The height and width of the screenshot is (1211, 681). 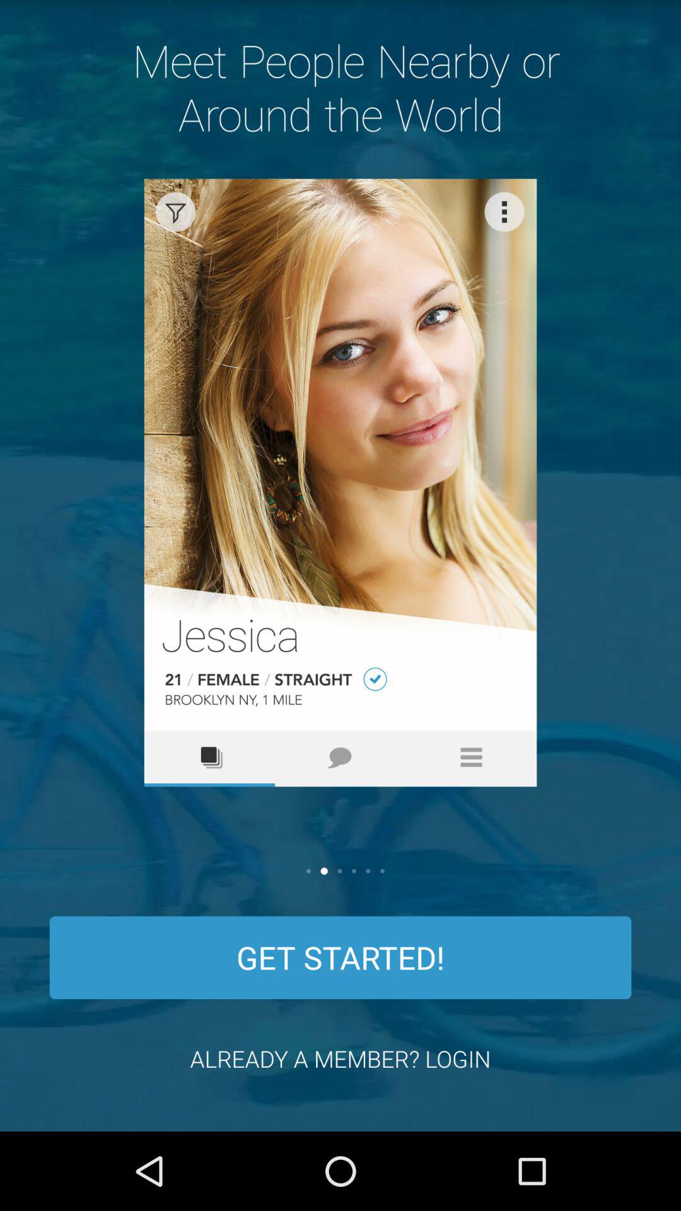 I want to click on choose the button above already a member icon, so click(x=340, y=957).